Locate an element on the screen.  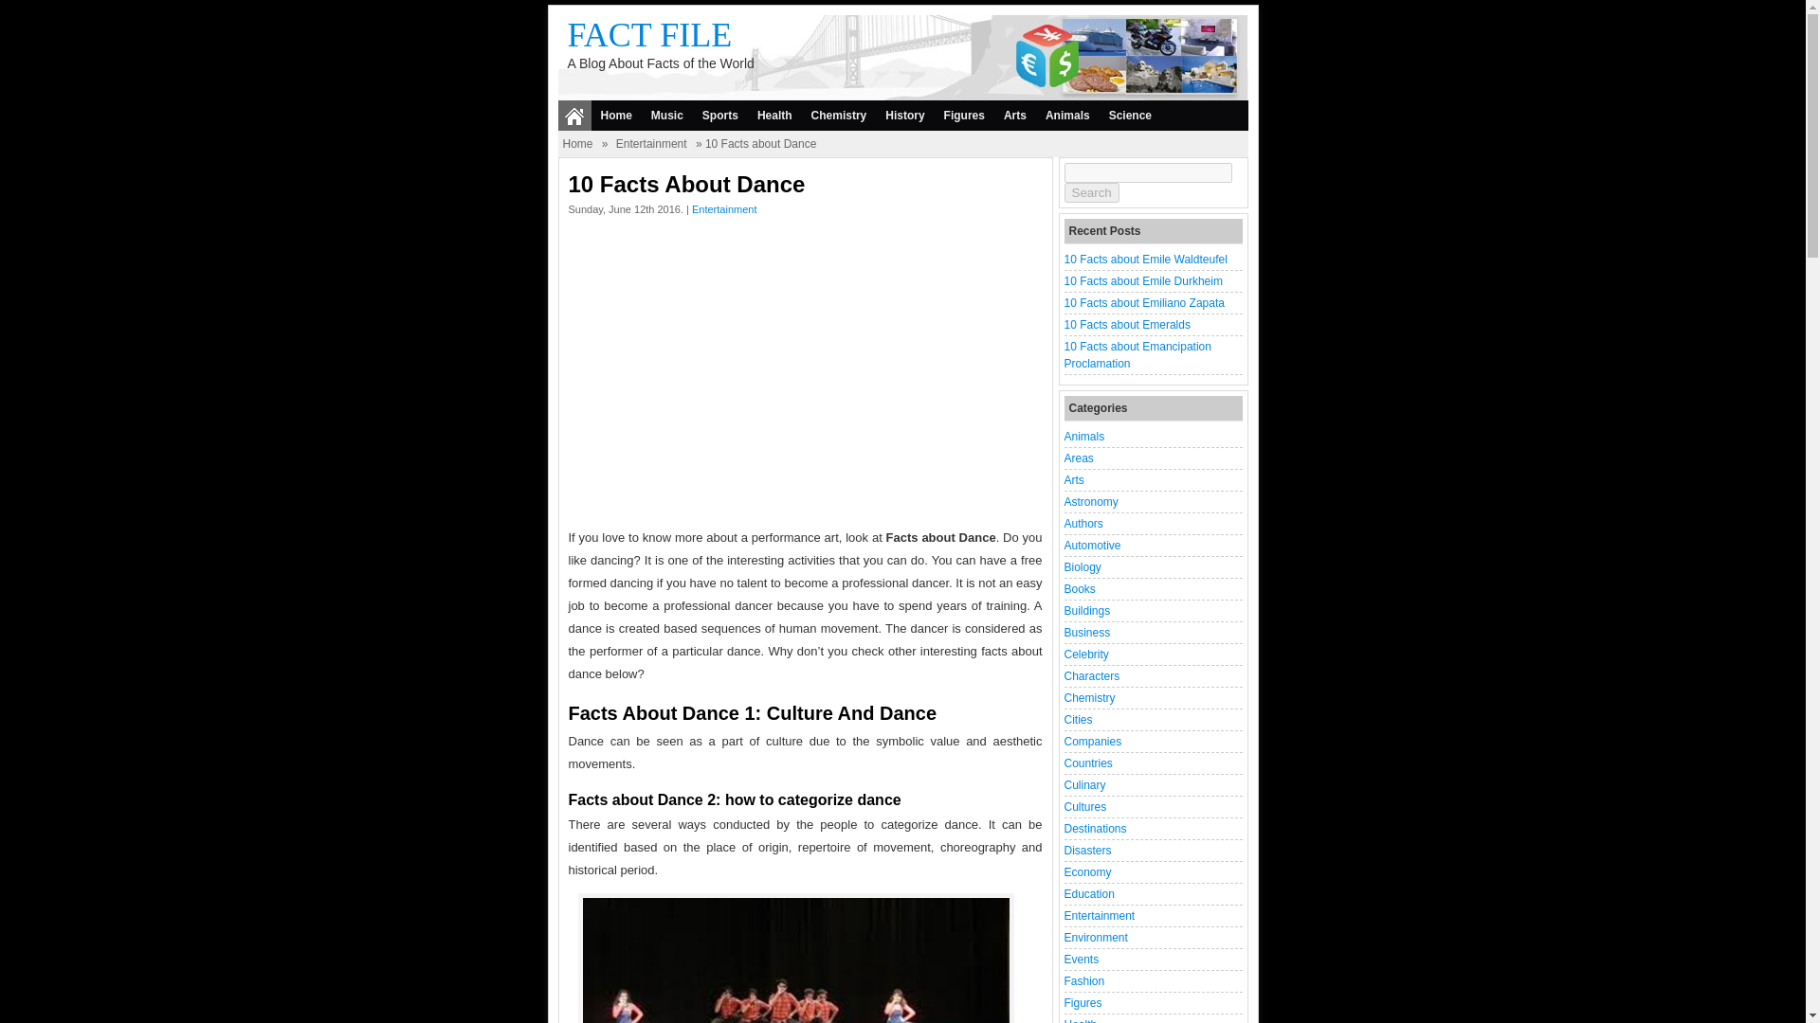
Entertainment is located at coordinates (651, 143).